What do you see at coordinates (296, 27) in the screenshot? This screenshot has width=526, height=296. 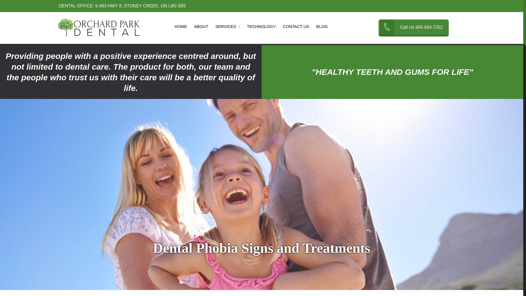 I see `CONTACT US` at bounding box center [296, 27].